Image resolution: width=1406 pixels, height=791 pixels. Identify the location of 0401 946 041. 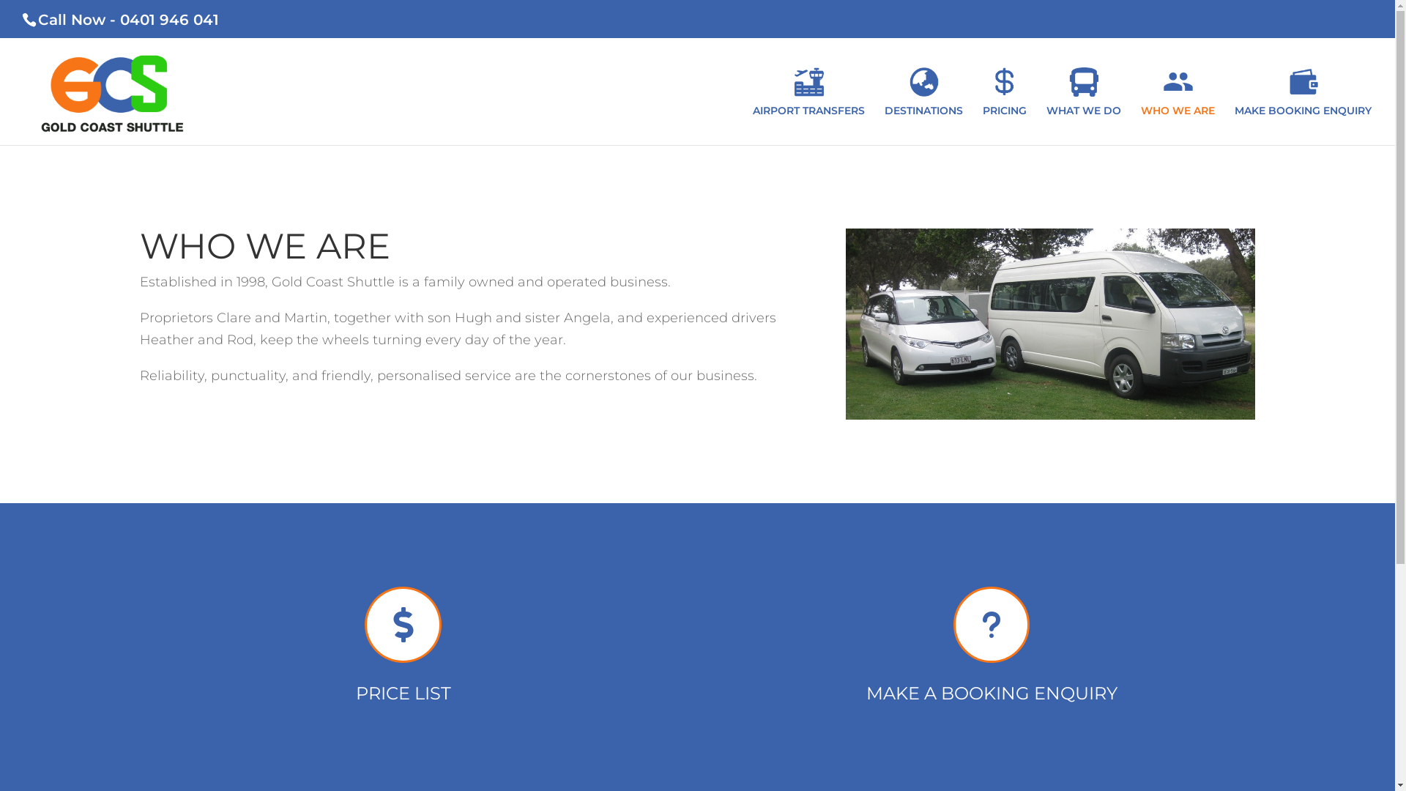
(170, 19).